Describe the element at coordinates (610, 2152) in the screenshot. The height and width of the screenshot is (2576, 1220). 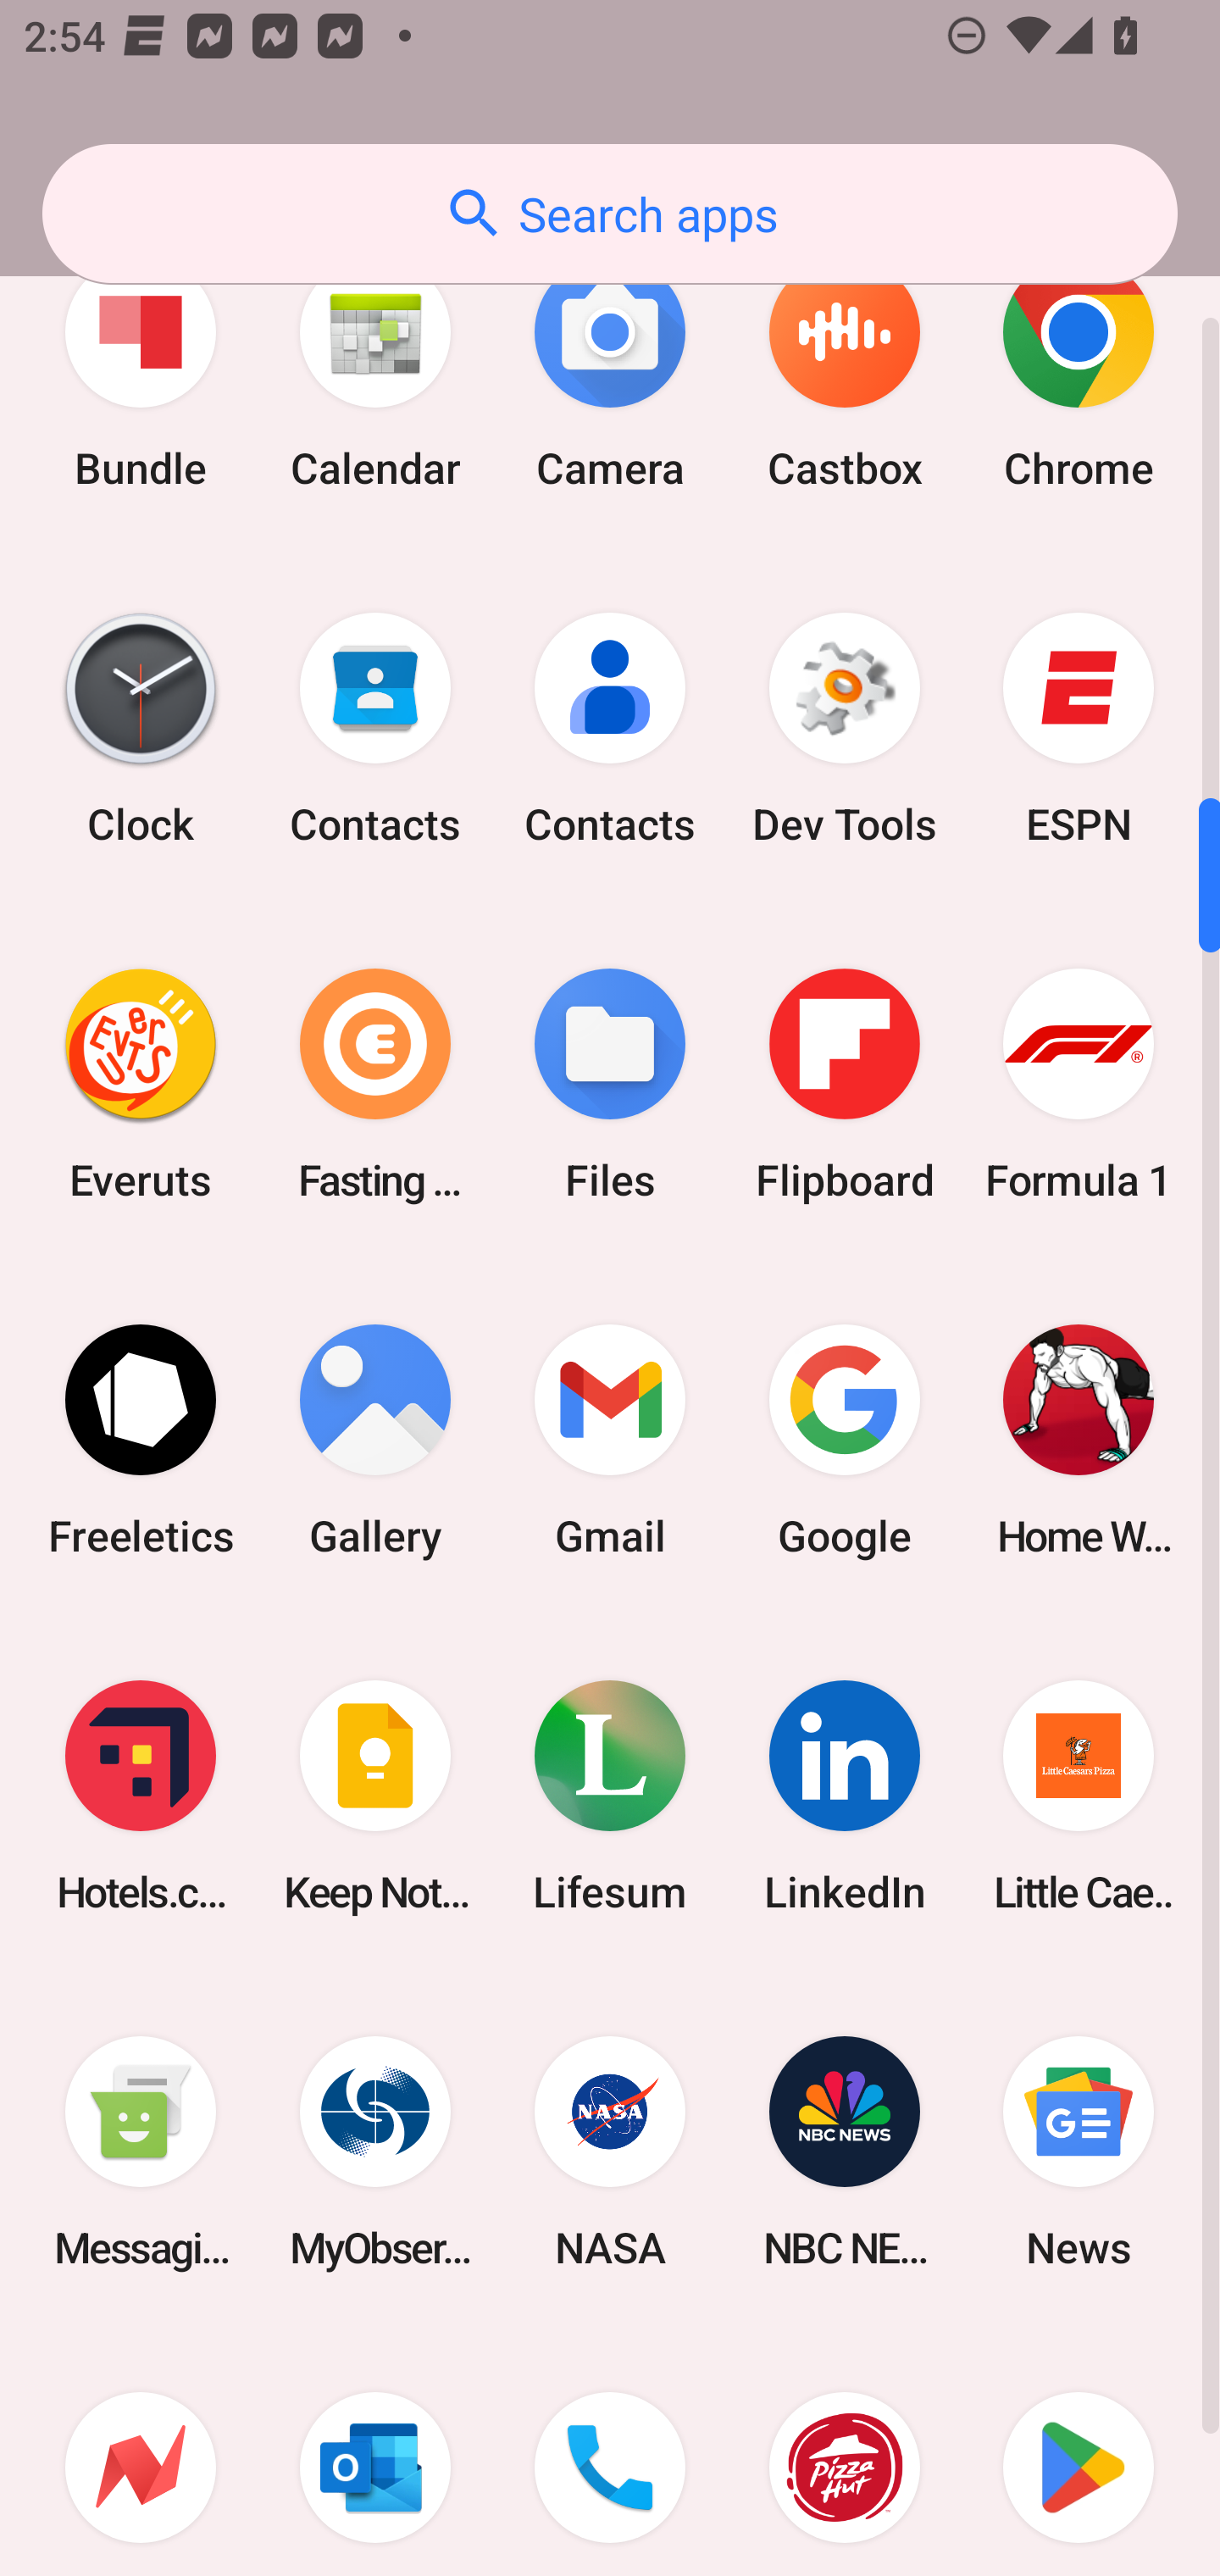
I see `NASA` at that location.